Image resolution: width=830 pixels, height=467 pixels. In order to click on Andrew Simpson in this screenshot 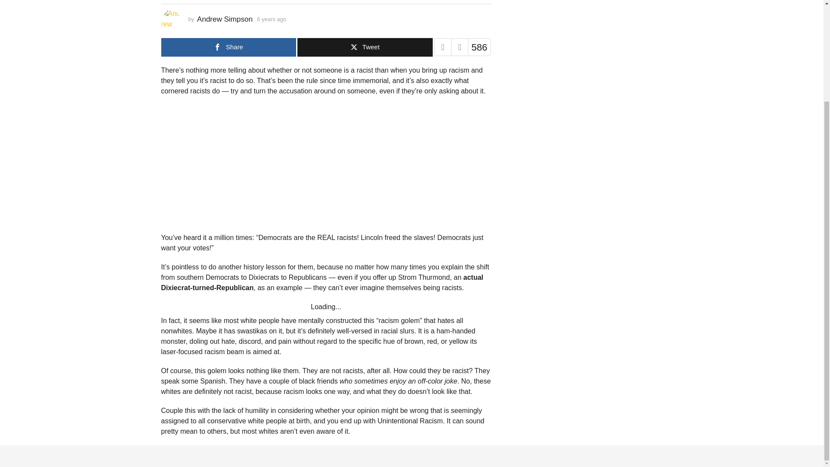, I will do `click(225, 19)`.